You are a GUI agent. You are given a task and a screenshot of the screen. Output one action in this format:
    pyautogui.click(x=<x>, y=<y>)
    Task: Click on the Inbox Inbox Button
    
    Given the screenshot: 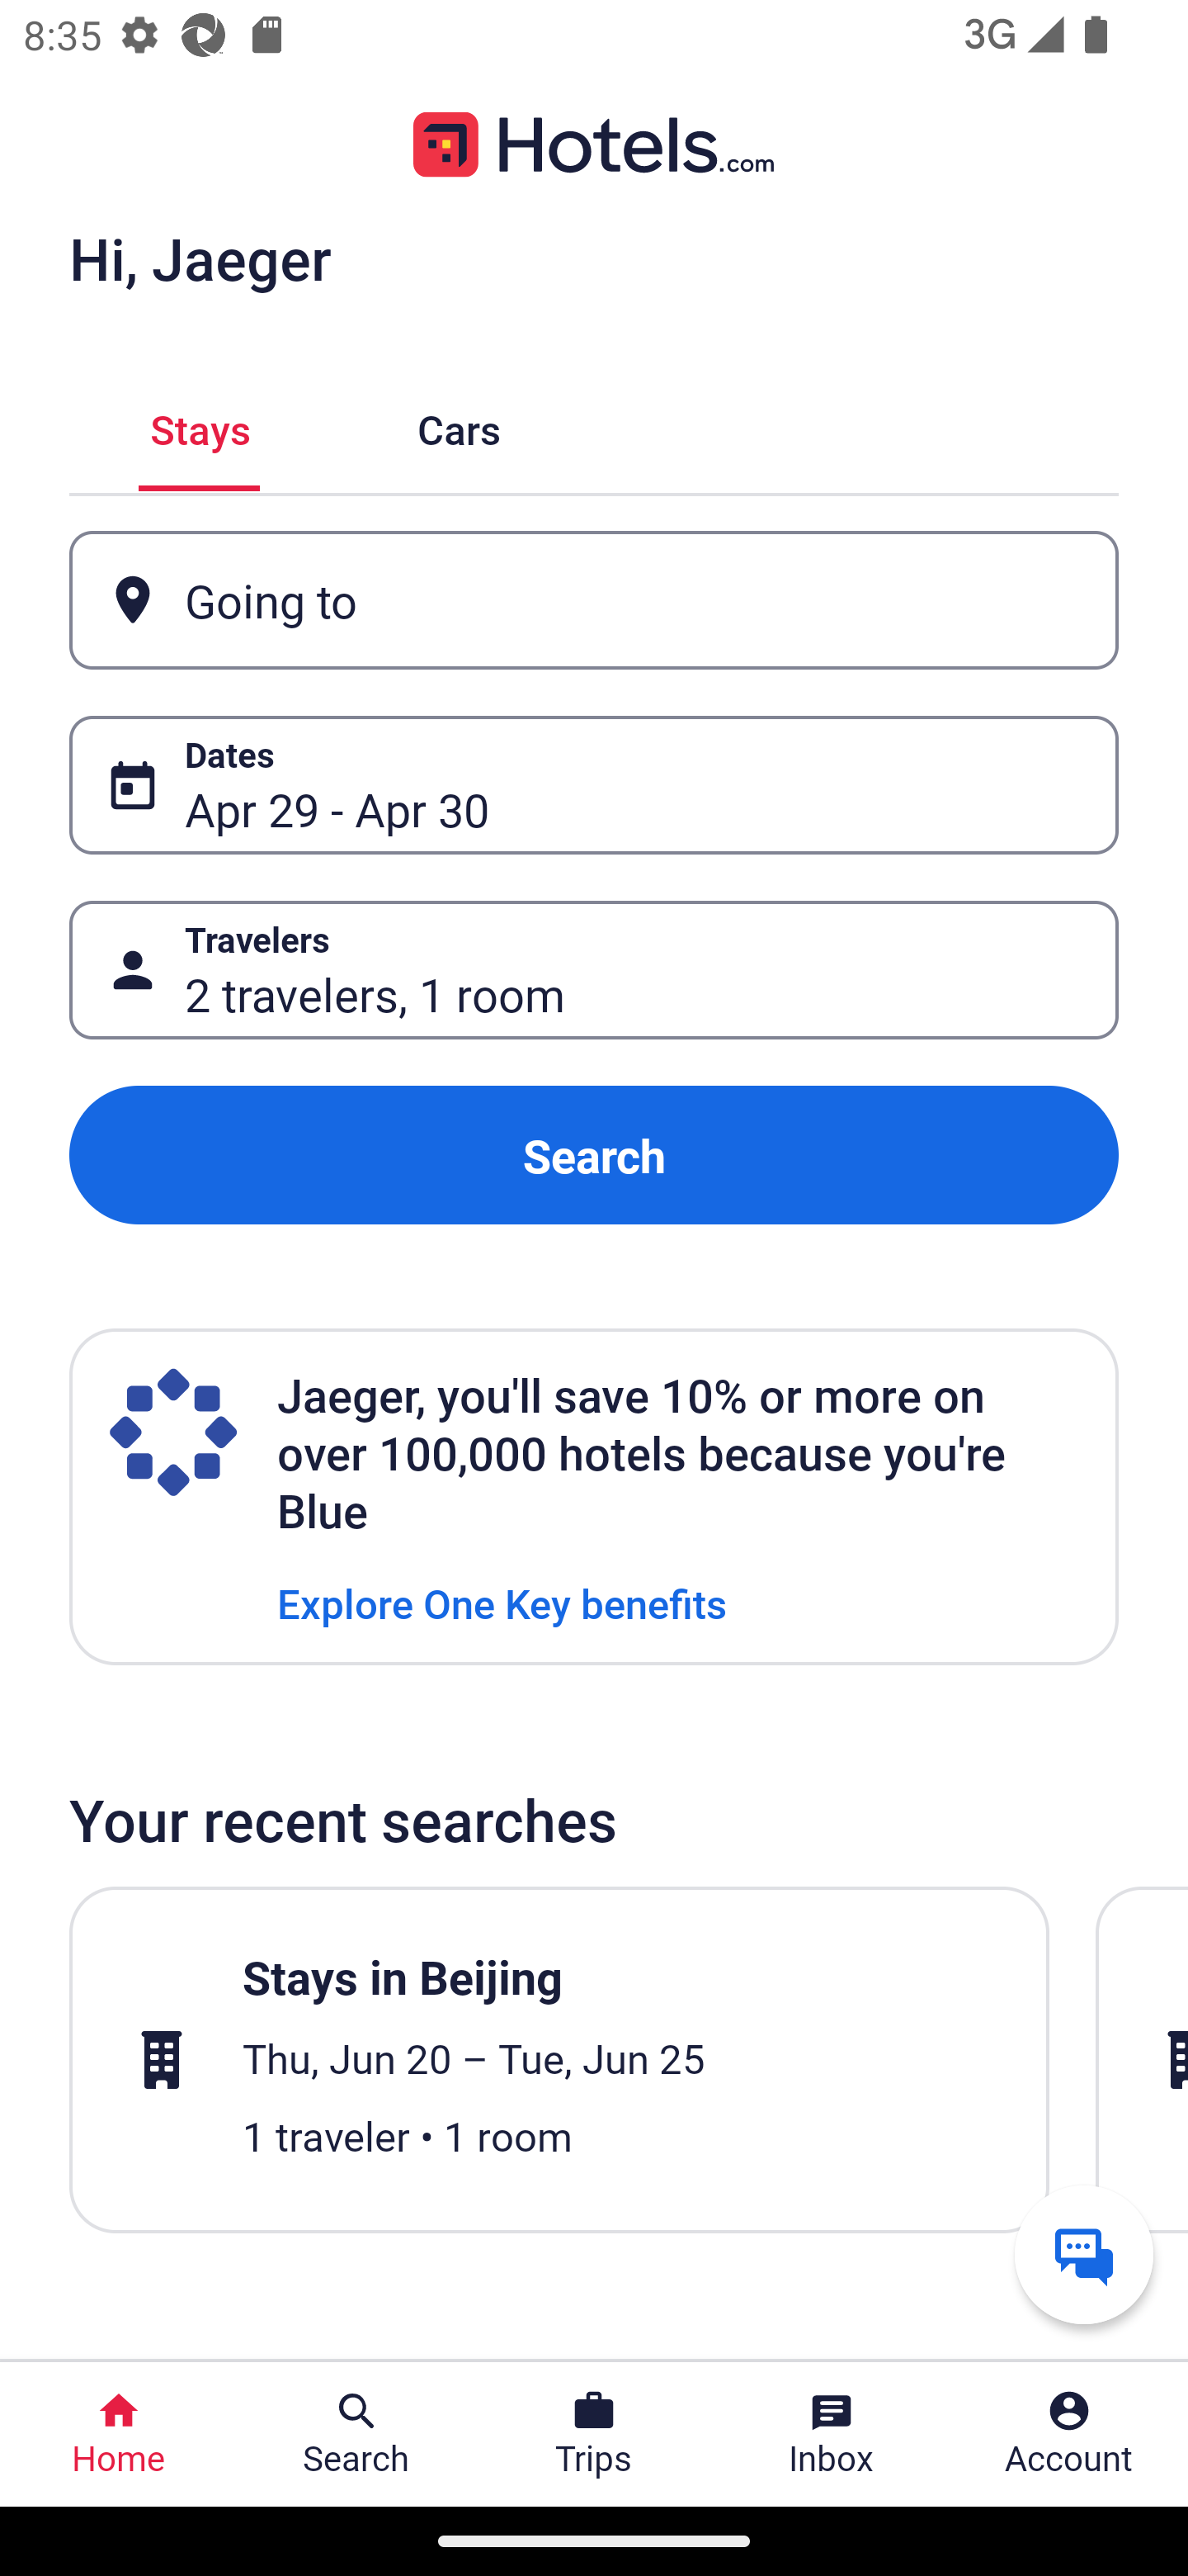 What is the action you would take?
    pyautogui.click(x=832, y=2434)
    